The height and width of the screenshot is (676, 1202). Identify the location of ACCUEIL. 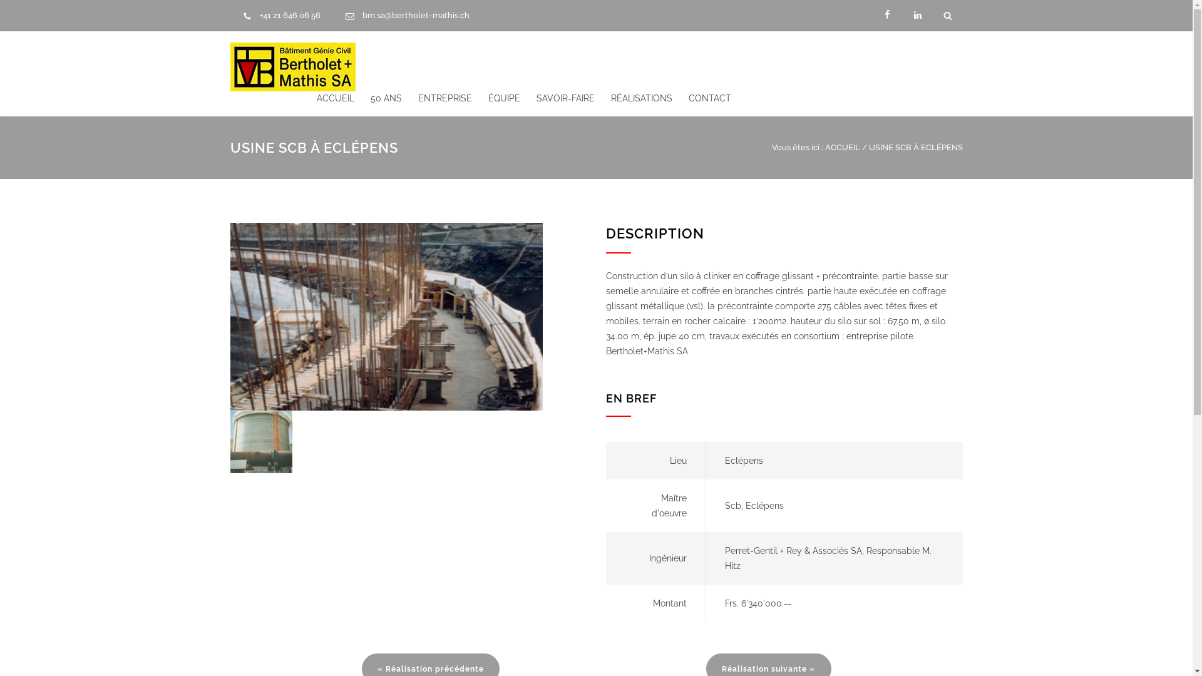
(843, 148).